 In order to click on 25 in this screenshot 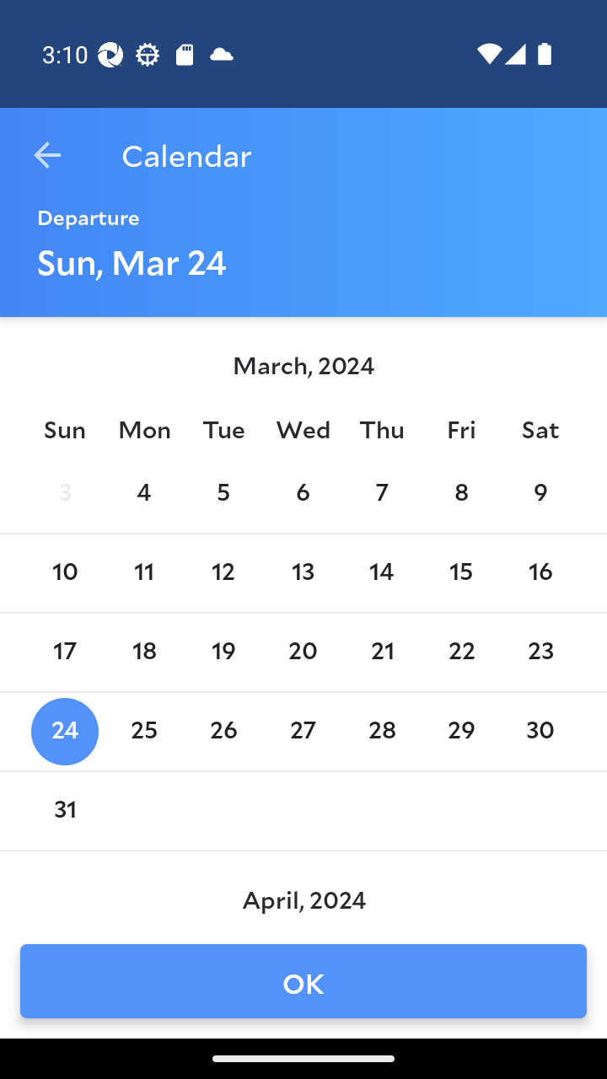, I will do `click(143, 732)`.